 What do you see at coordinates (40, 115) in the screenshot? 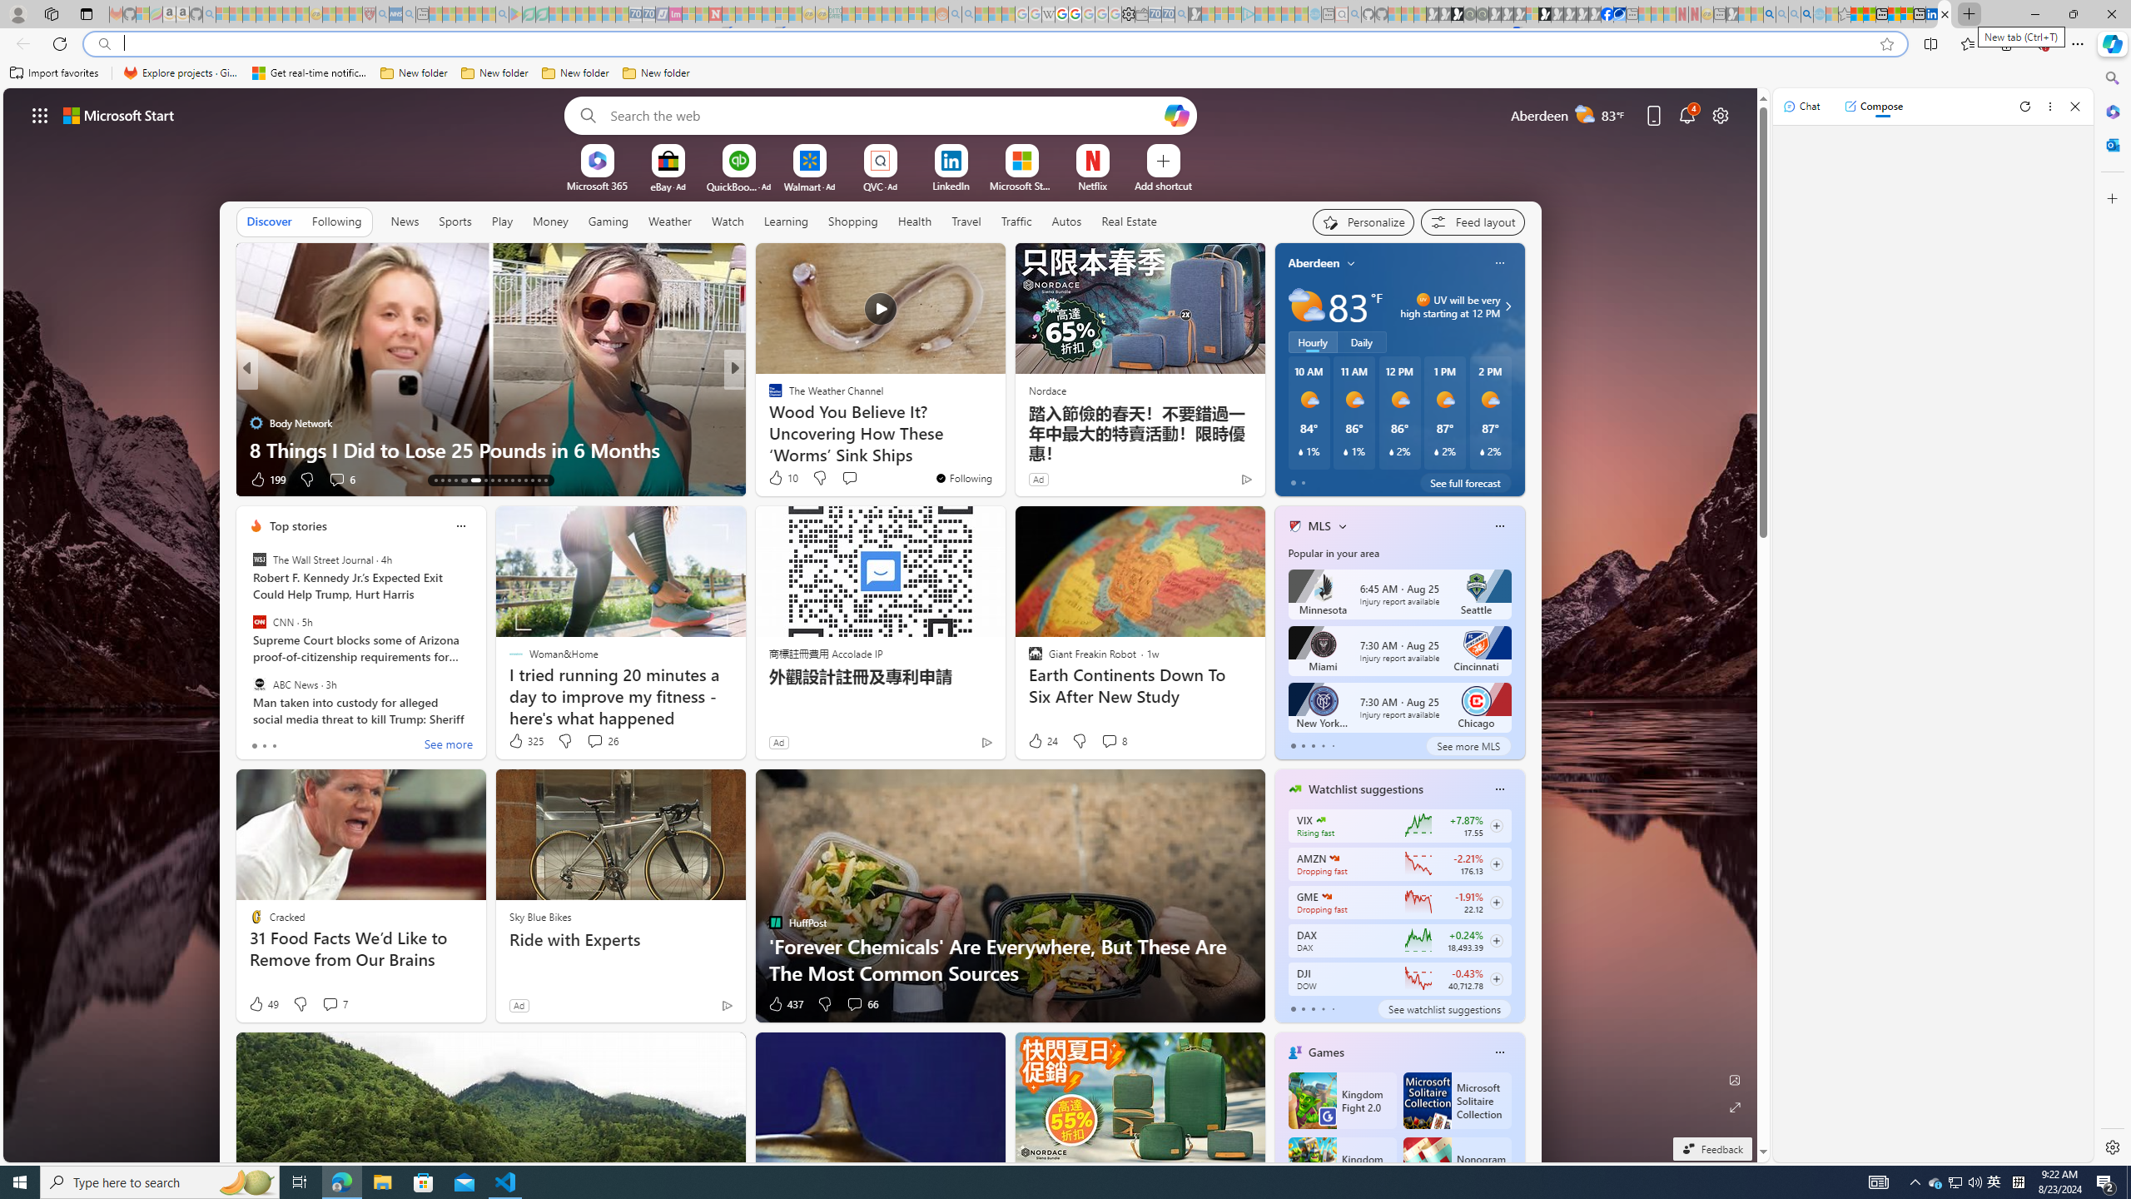
I see `App launcher` at bounding box center [40, 115].